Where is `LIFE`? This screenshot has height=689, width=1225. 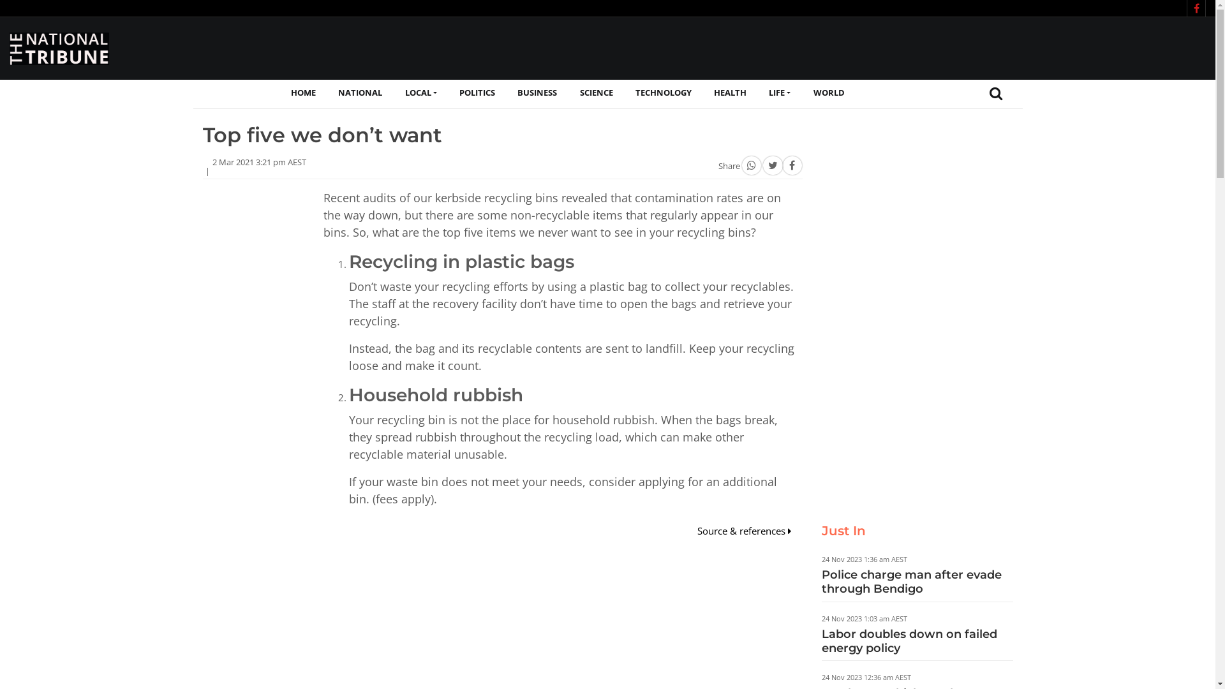
LIFE is located at coordinates (780, 94).